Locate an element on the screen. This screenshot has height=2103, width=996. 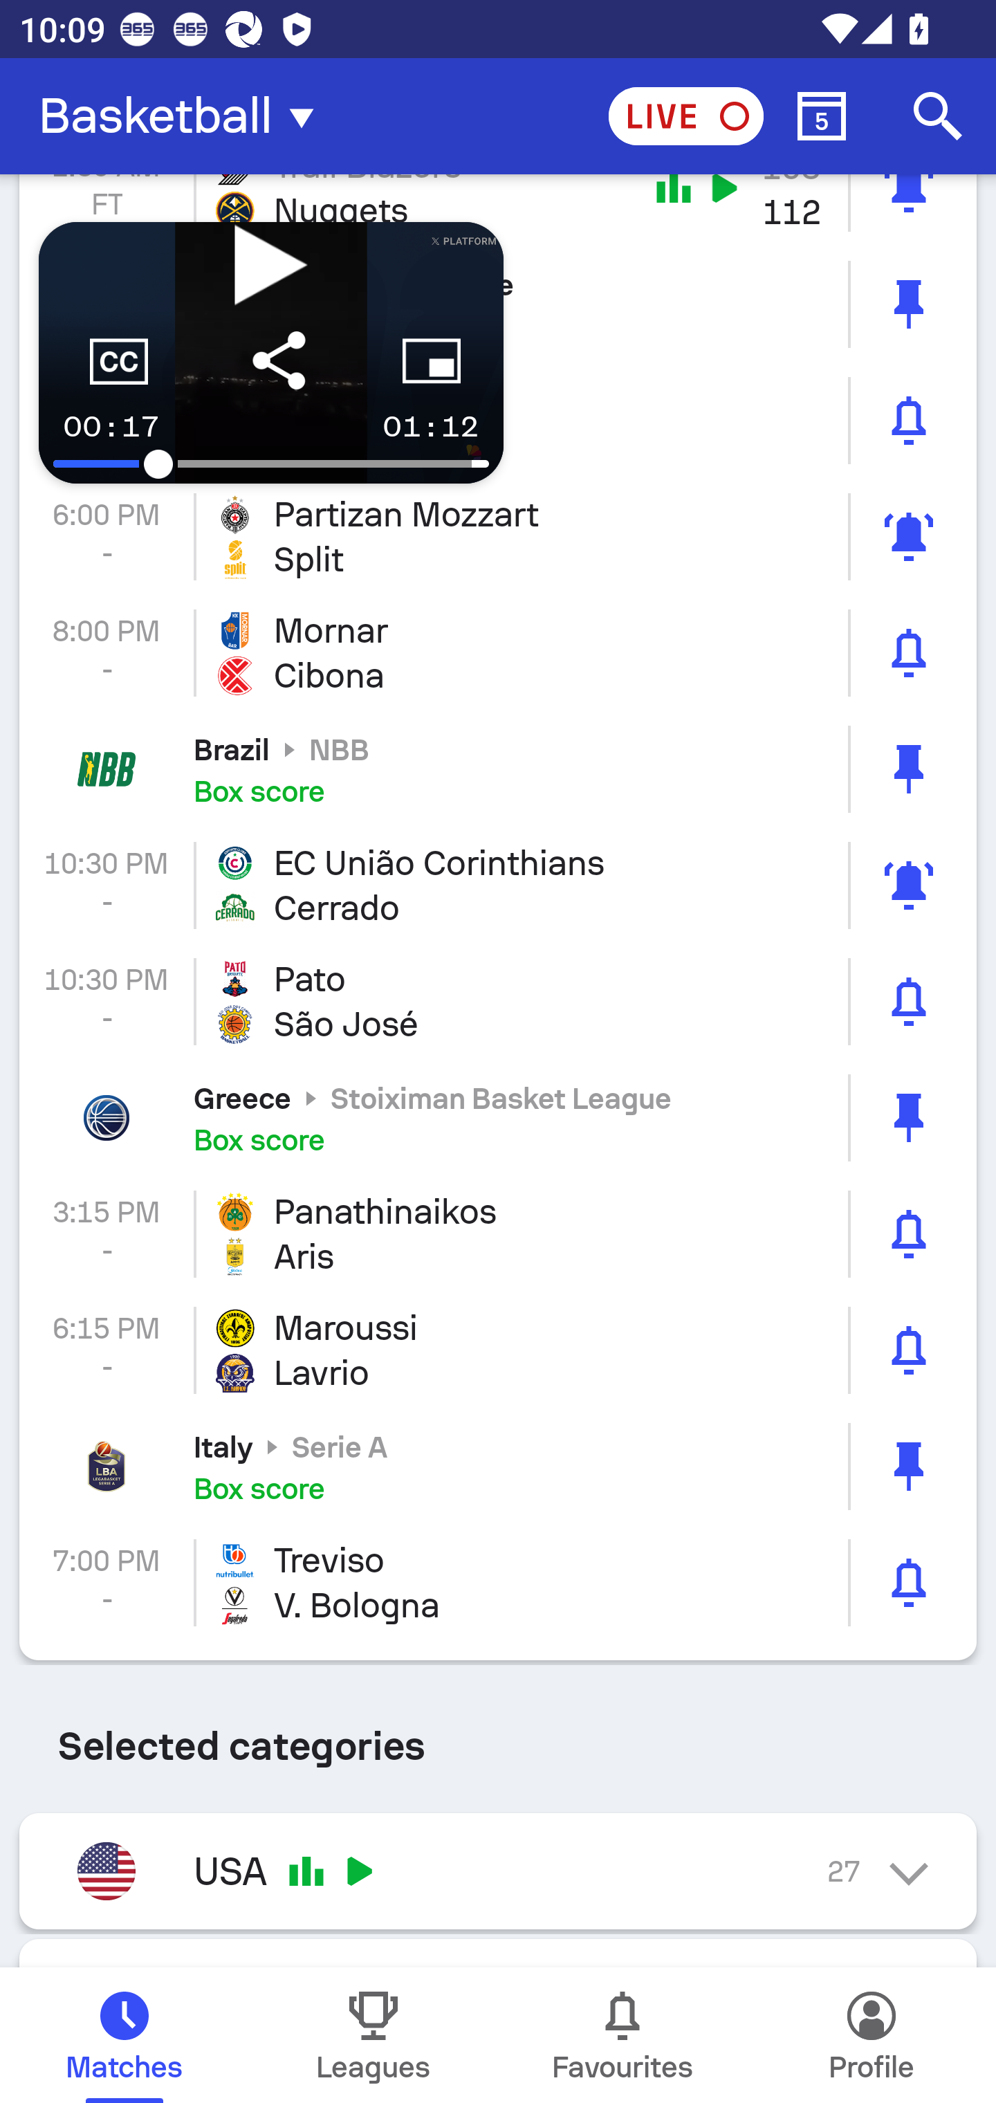
Brazil NBB Box score is located at coordinates (498, 768).